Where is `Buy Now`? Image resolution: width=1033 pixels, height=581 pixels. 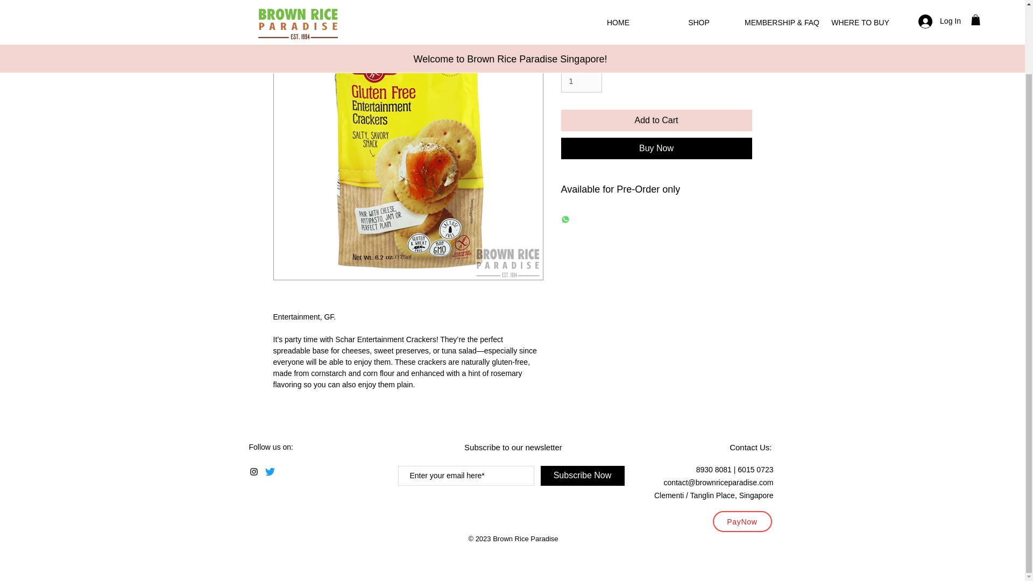
Buy Now is located at coordinates (656, 148).